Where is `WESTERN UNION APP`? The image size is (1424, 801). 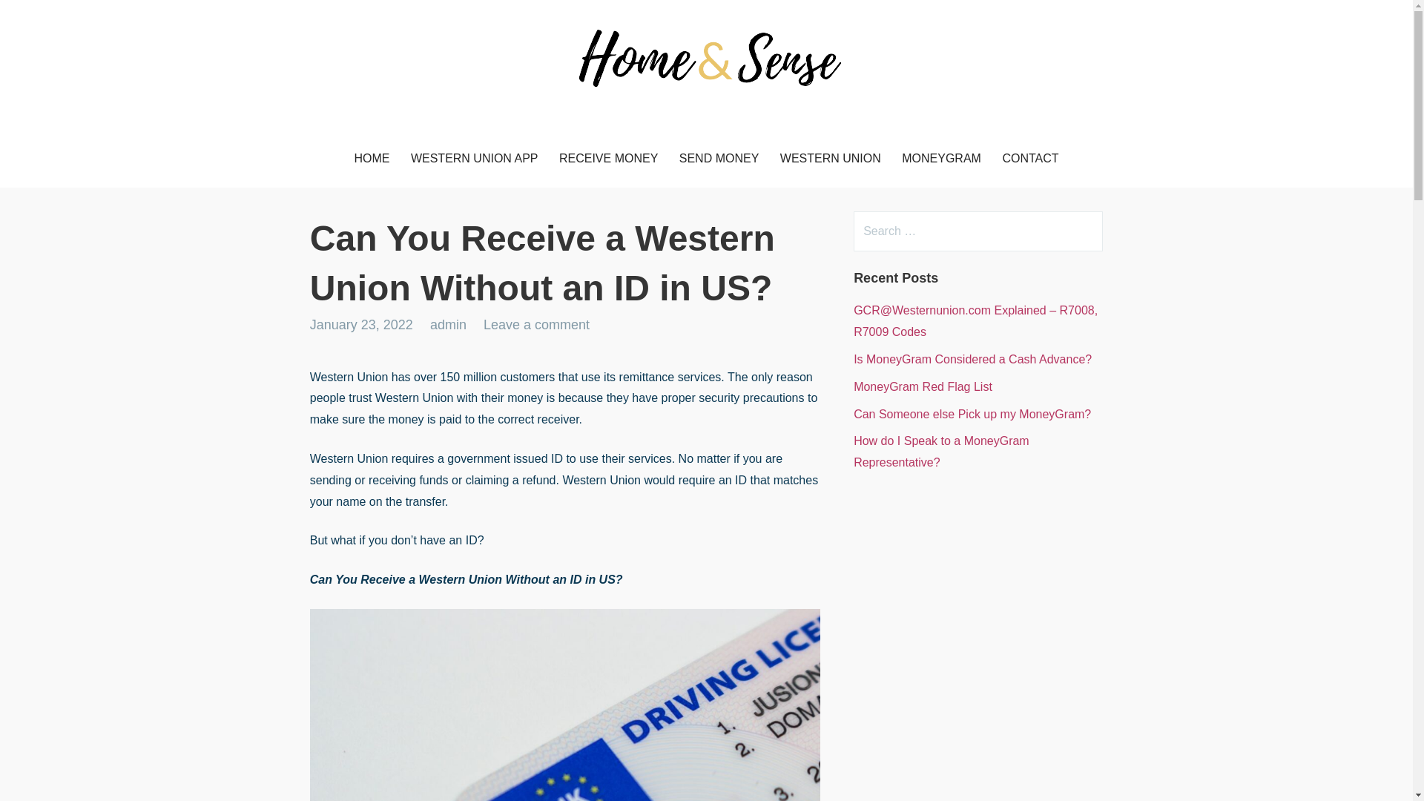
WESTERN UNION APP is located at coordinates (474, 159).